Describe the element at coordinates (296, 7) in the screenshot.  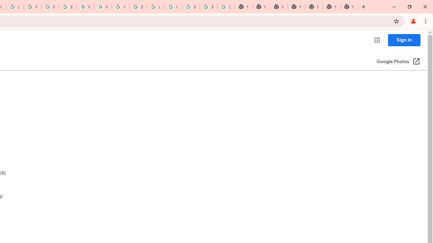
I see `New Tab` at that location.